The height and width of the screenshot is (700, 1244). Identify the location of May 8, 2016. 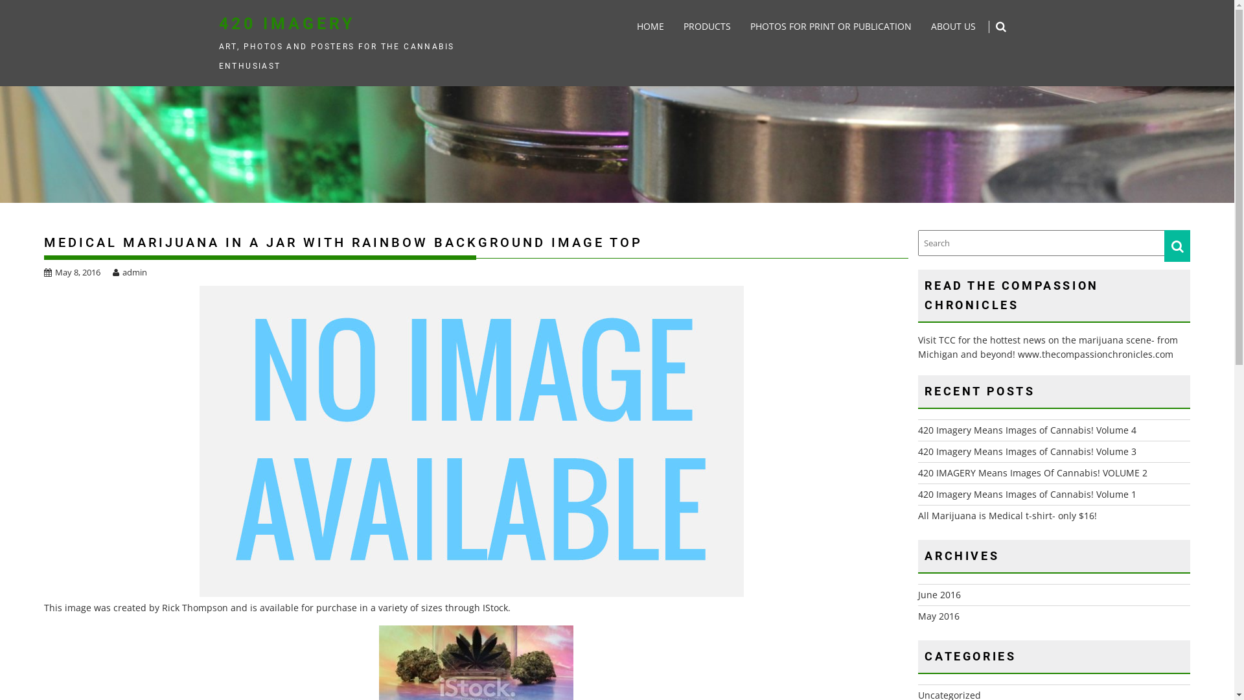
(73, 272).